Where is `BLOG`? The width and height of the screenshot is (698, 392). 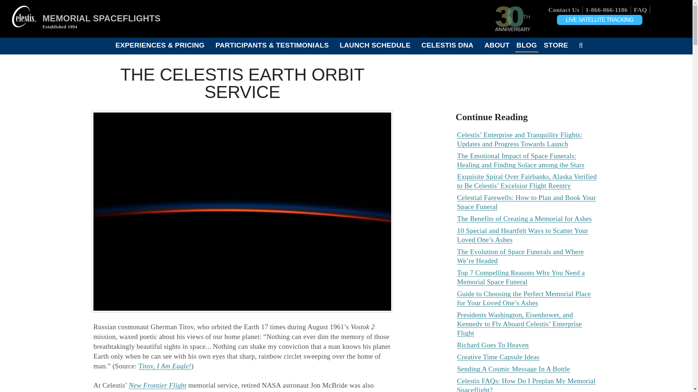 BLOG is located at coordinates (526, 45).